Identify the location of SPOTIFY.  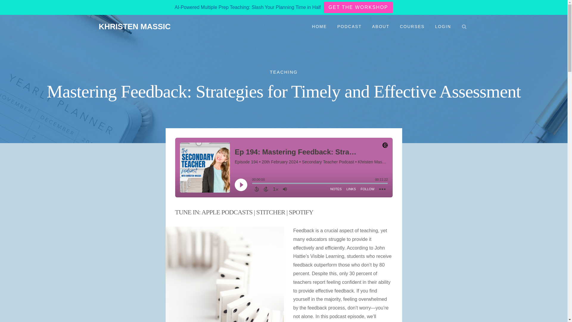
(301, 212).